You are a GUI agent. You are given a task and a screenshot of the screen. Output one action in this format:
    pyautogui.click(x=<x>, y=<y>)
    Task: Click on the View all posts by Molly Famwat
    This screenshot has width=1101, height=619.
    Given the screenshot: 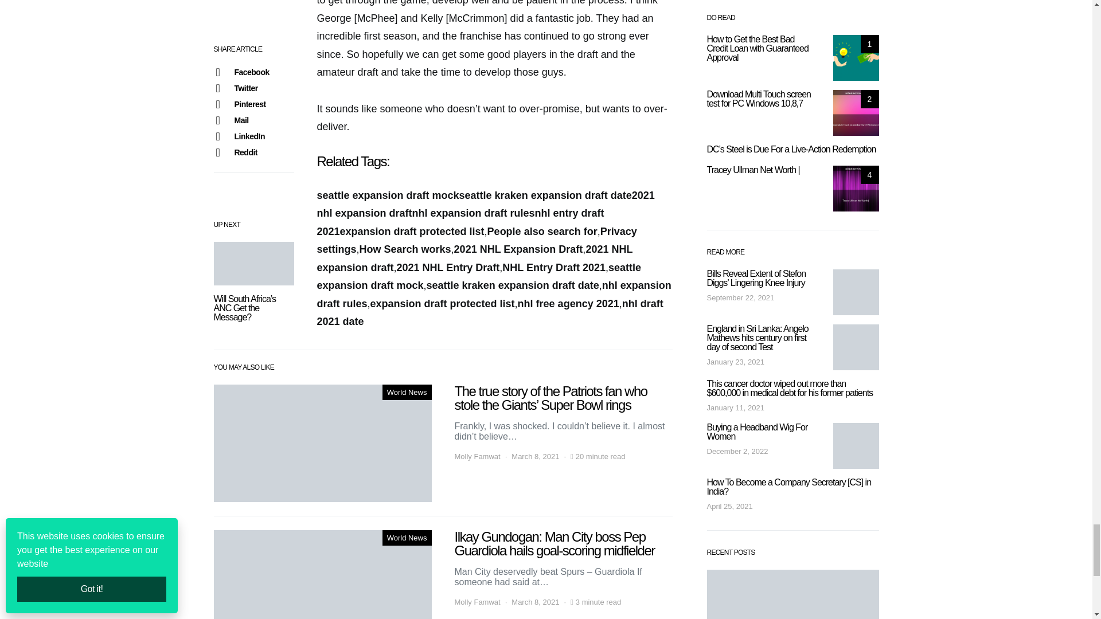 What is the action you would take?
    pyautogui.click(x=477, y=602)
    